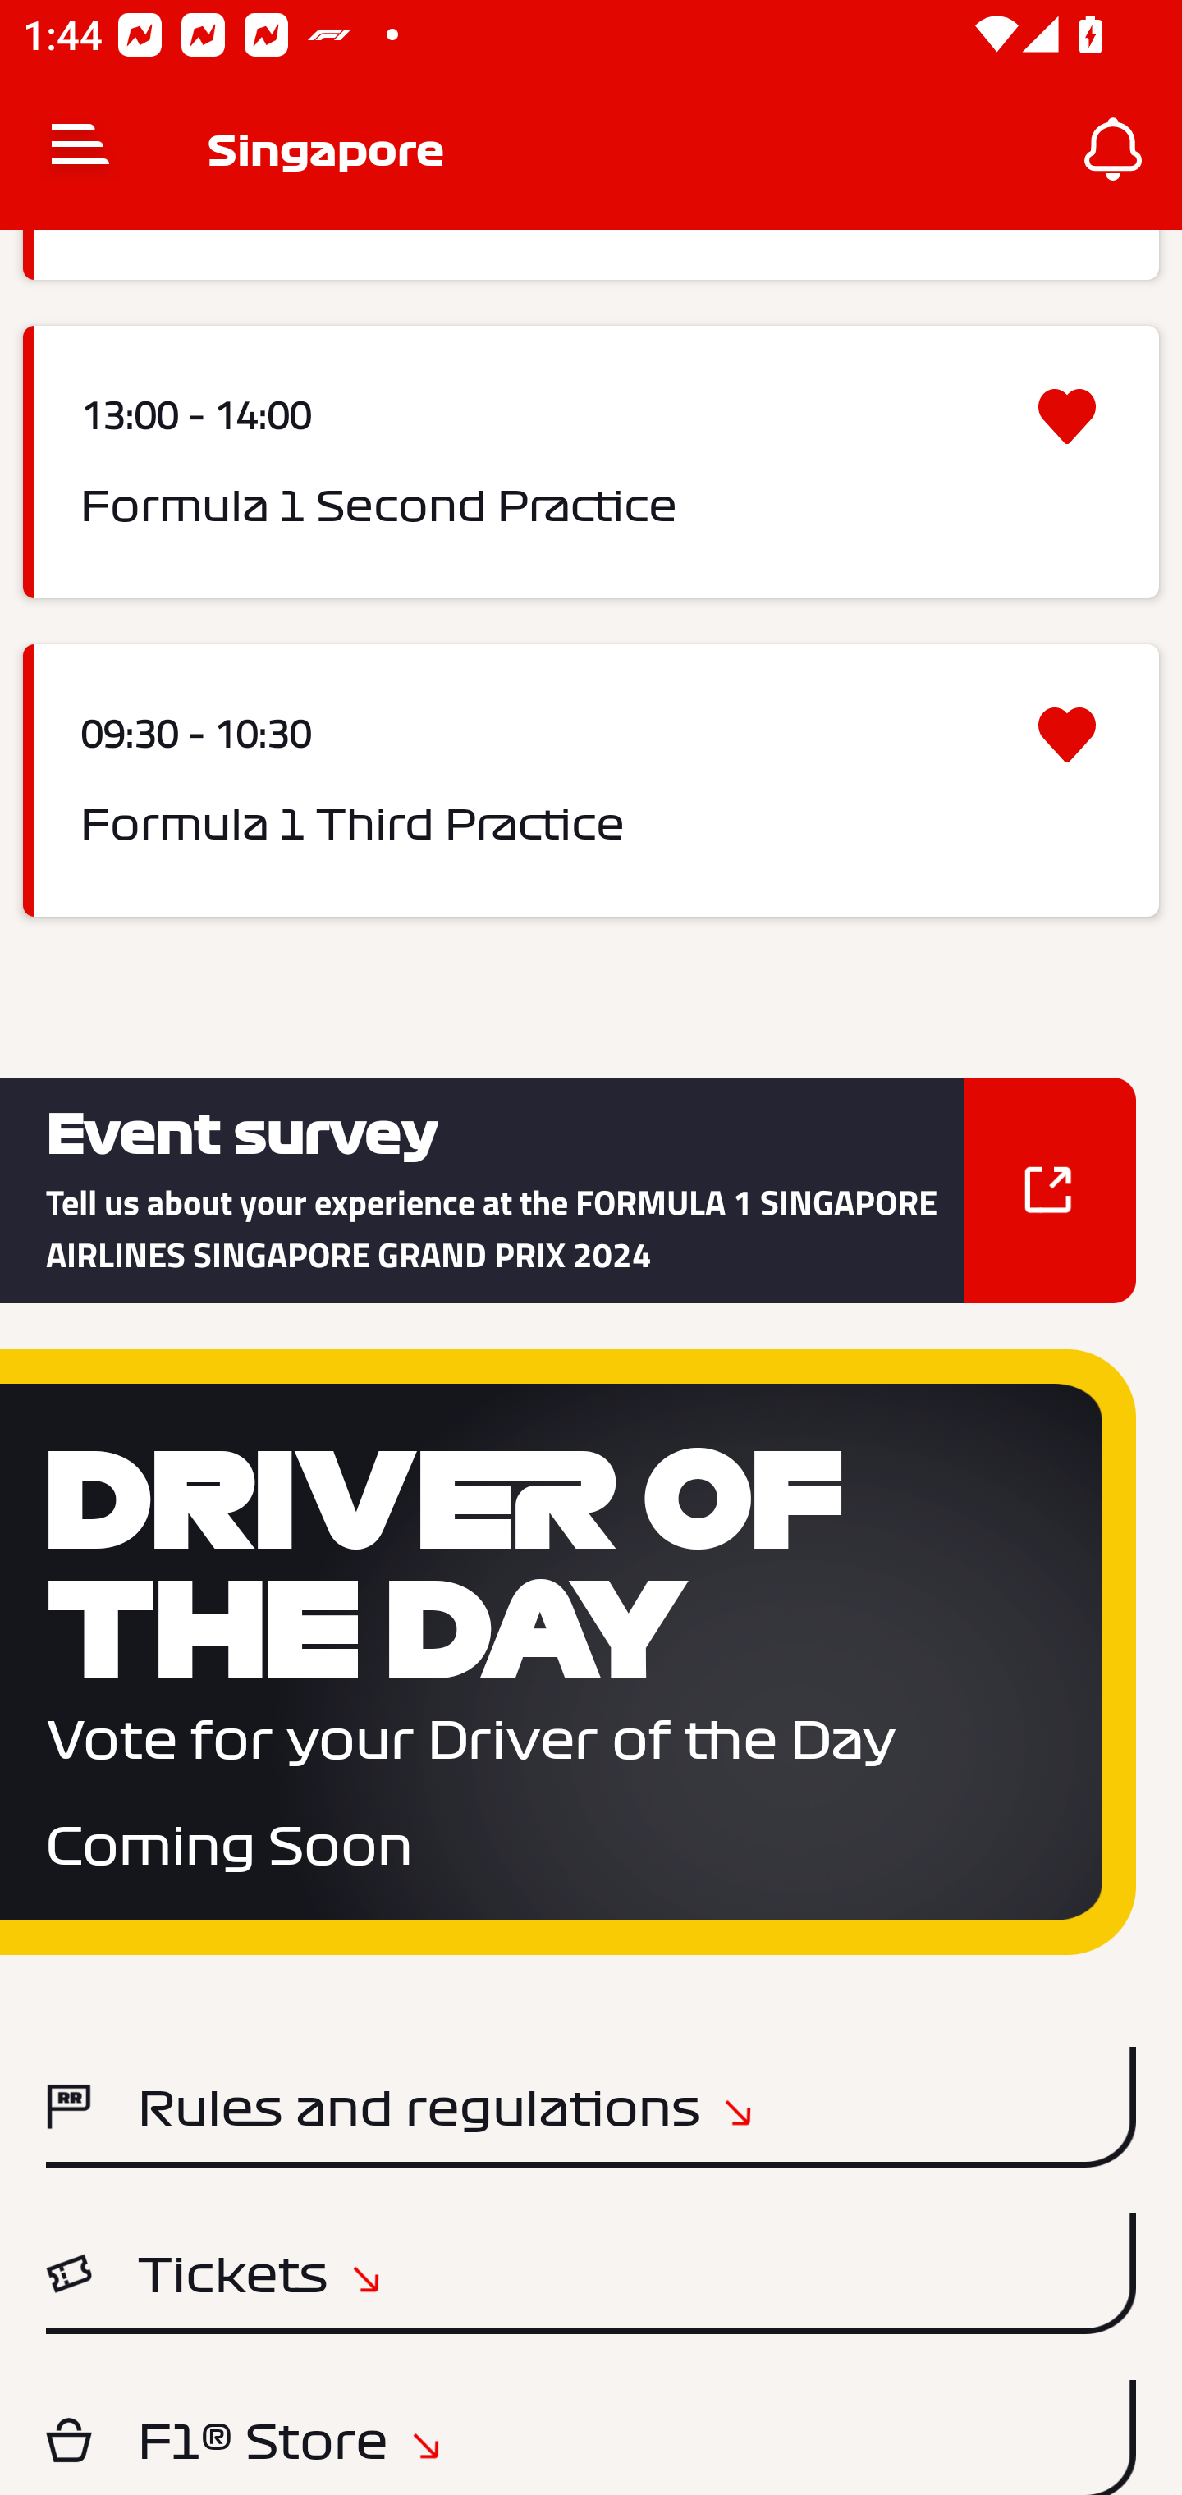  Describe the element at coordinates (591, 463) in the screenshot. I see `13:00 - 14:00 Formula 1 Second Practice` at that location.